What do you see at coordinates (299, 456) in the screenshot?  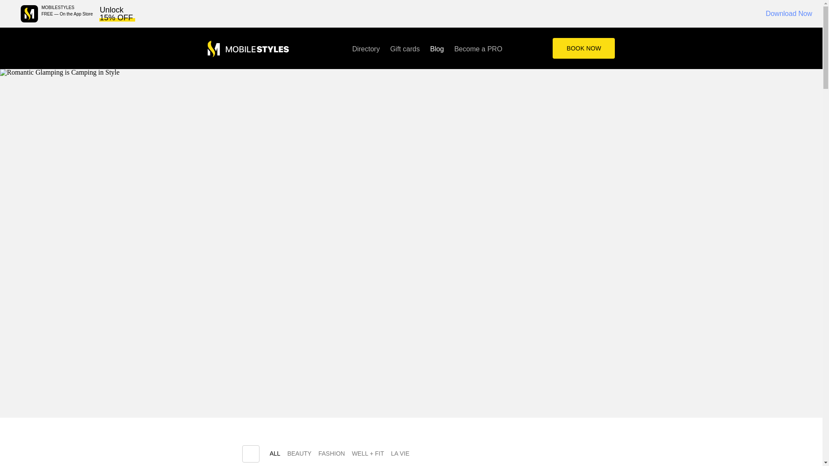 I see `BEAUTY` at bounding box center [299, 456].